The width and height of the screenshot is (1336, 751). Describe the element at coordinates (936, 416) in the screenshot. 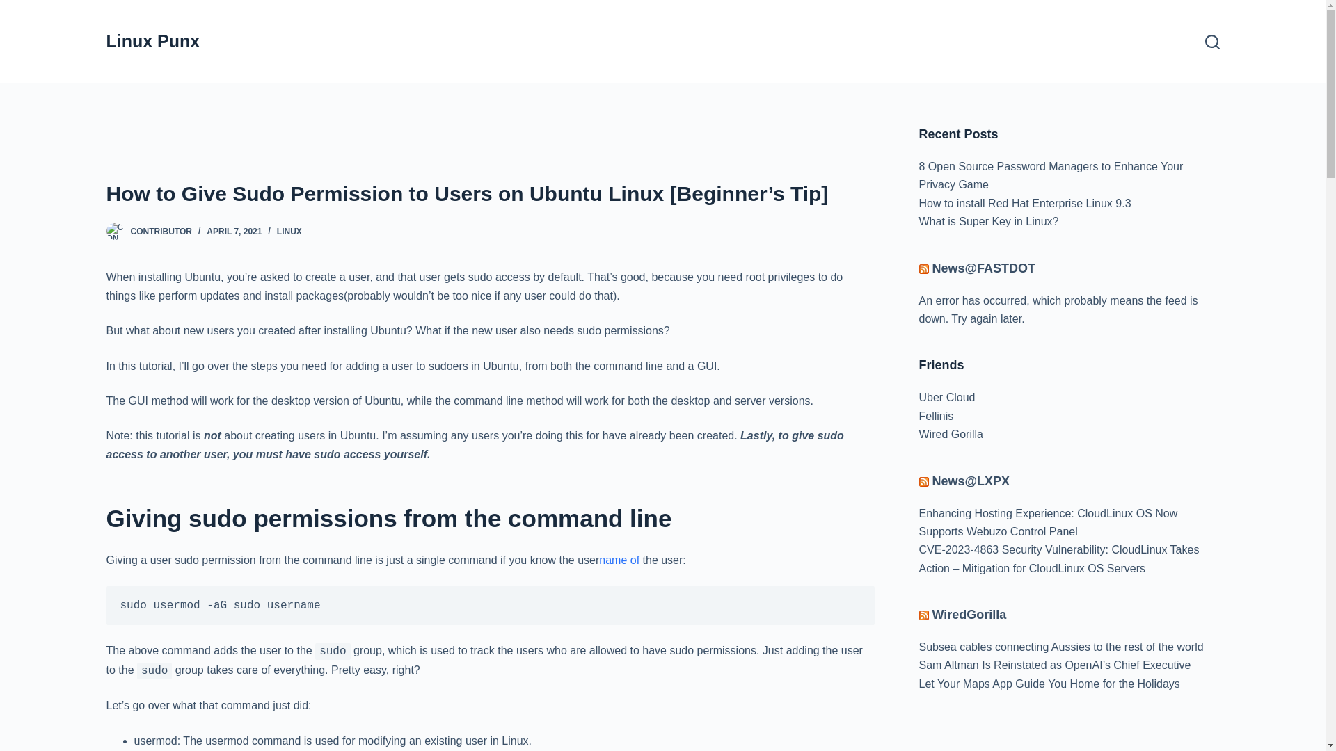

I see `Fellinis` at that location.